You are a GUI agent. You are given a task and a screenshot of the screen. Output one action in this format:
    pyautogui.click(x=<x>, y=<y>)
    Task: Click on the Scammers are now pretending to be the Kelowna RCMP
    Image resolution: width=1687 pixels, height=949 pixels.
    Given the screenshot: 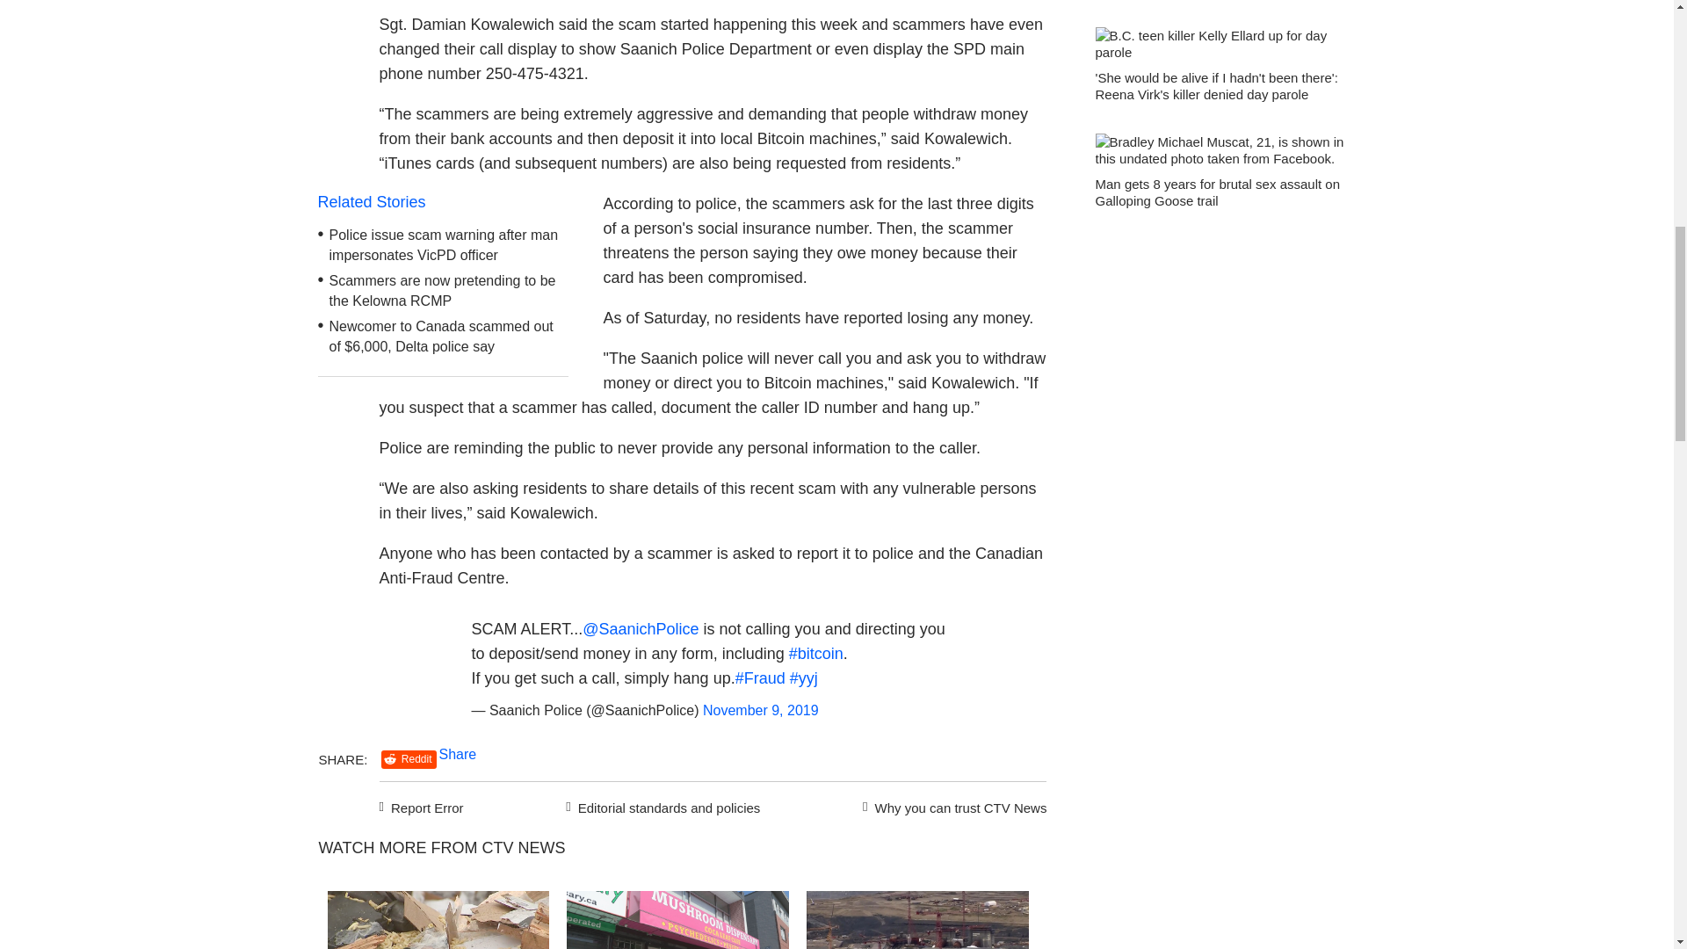 What is the action you would take?
    pyautogui.click(x=443, y=291)
    